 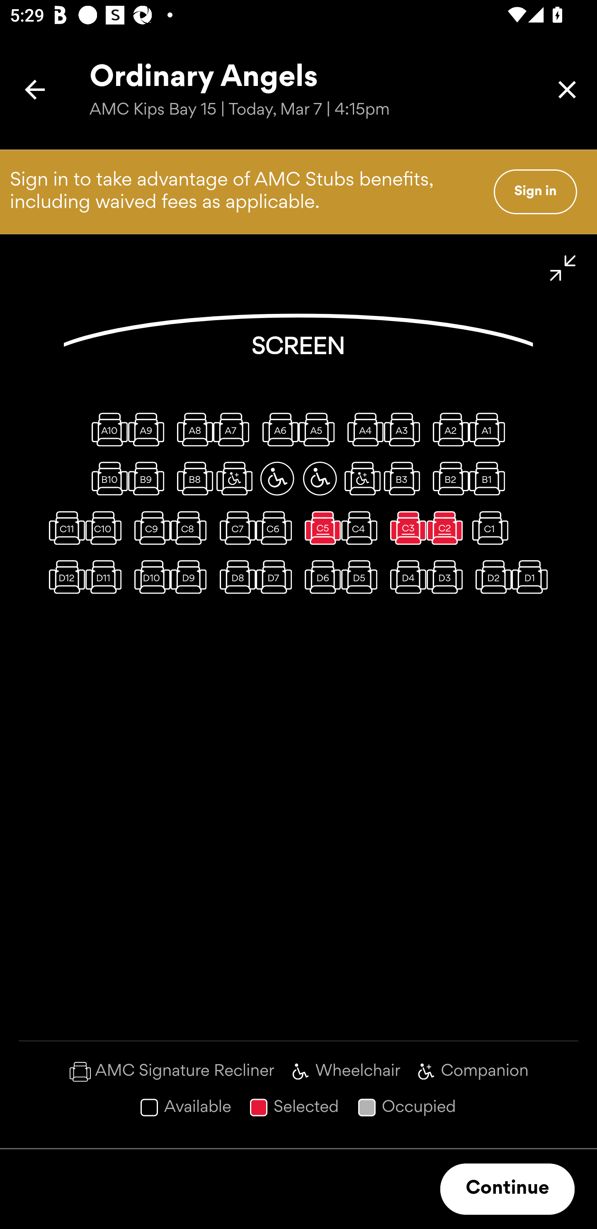 What do you see at coordinates (149, 429) in the screenshot?
I see `A9, Regular seat, available` at bounding box center [149, 429].